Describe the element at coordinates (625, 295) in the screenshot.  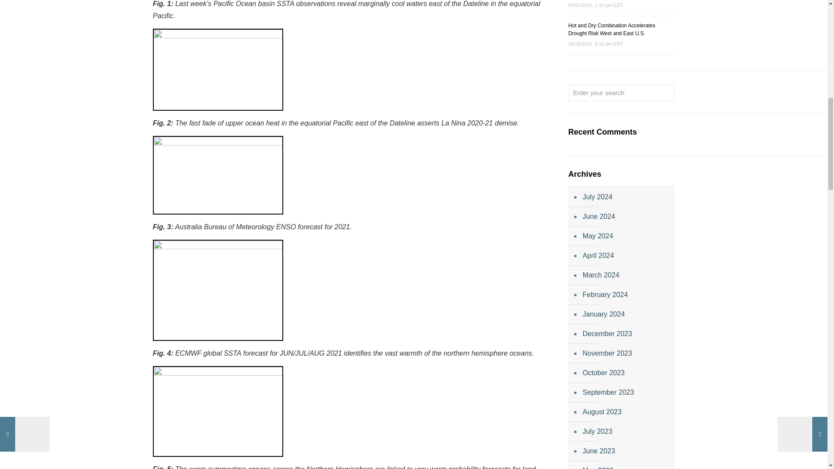
I see `February 2024` at that location.